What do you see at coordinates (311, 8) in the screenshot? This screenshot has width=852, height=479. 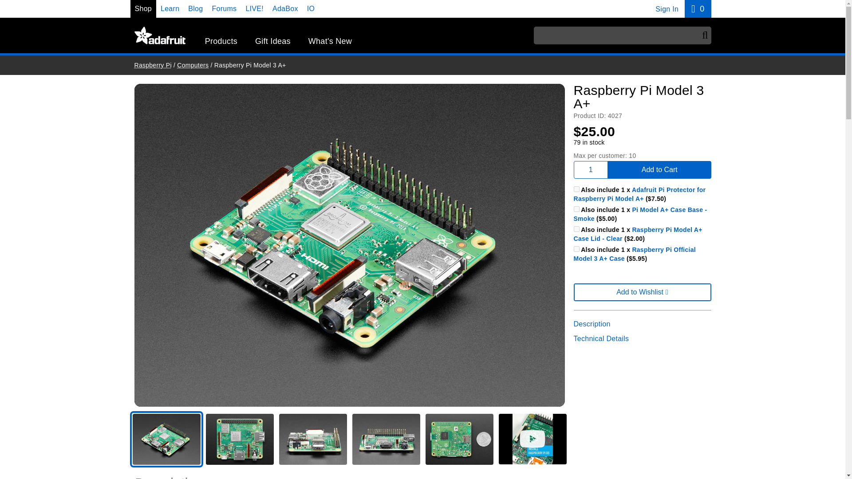 I see `IO` at bounding box center [311, 8].